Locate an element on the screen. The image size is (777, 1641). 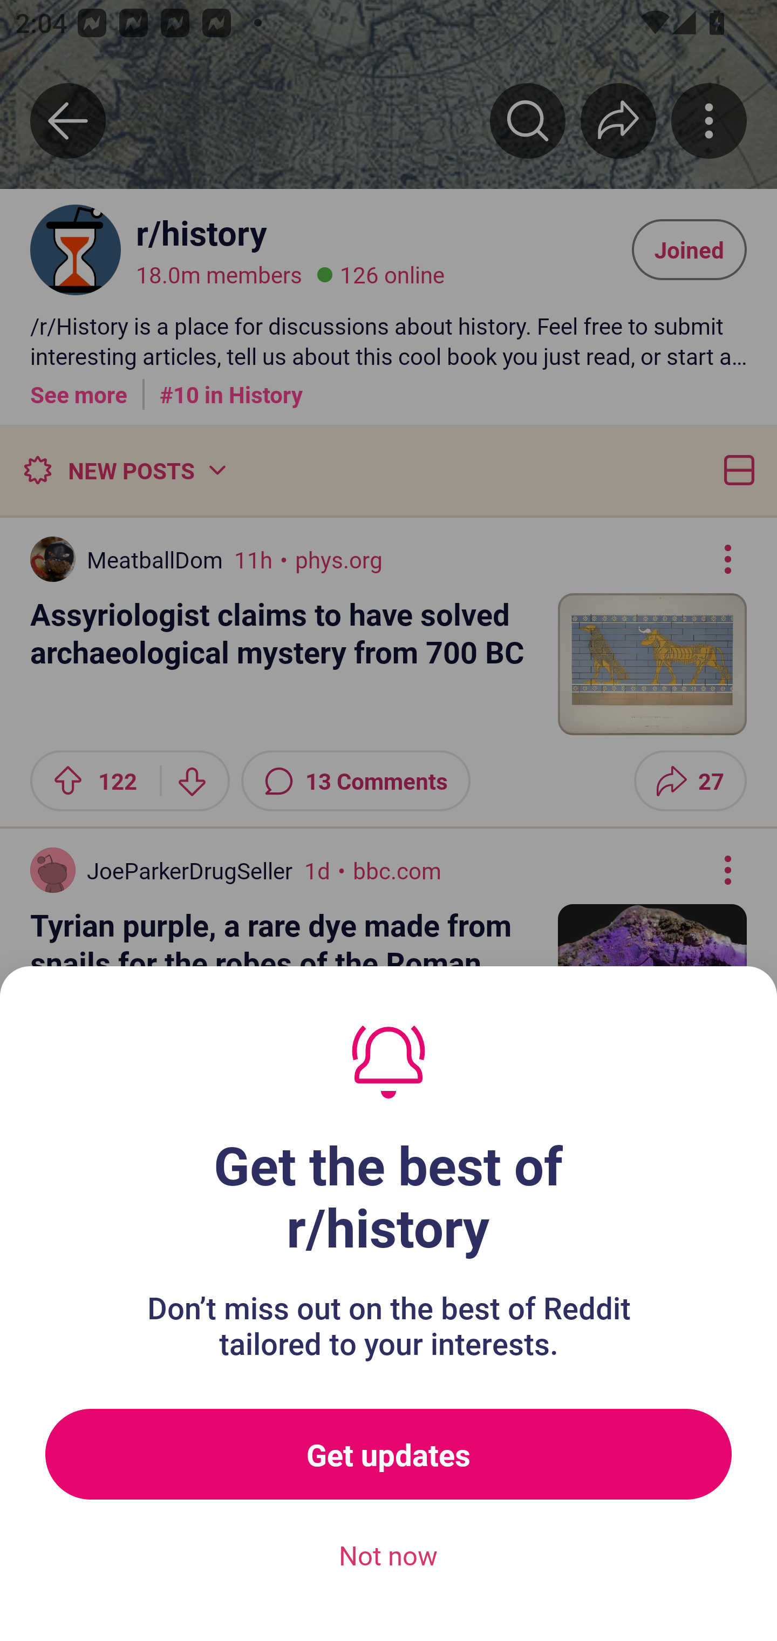
Not now is located at coordinates (388, 1556).